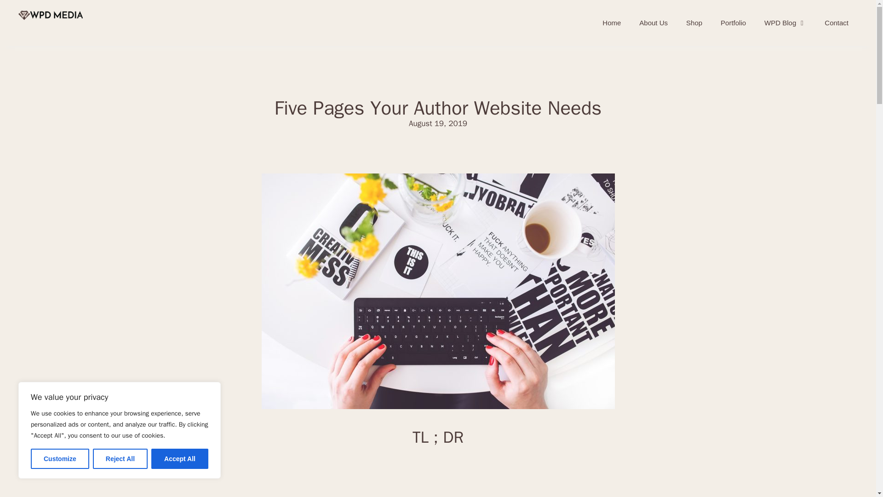  What do you see at coordinates (733, 23) in the screenshot?
I see `Portfolio` at bounding box center [733, 23].